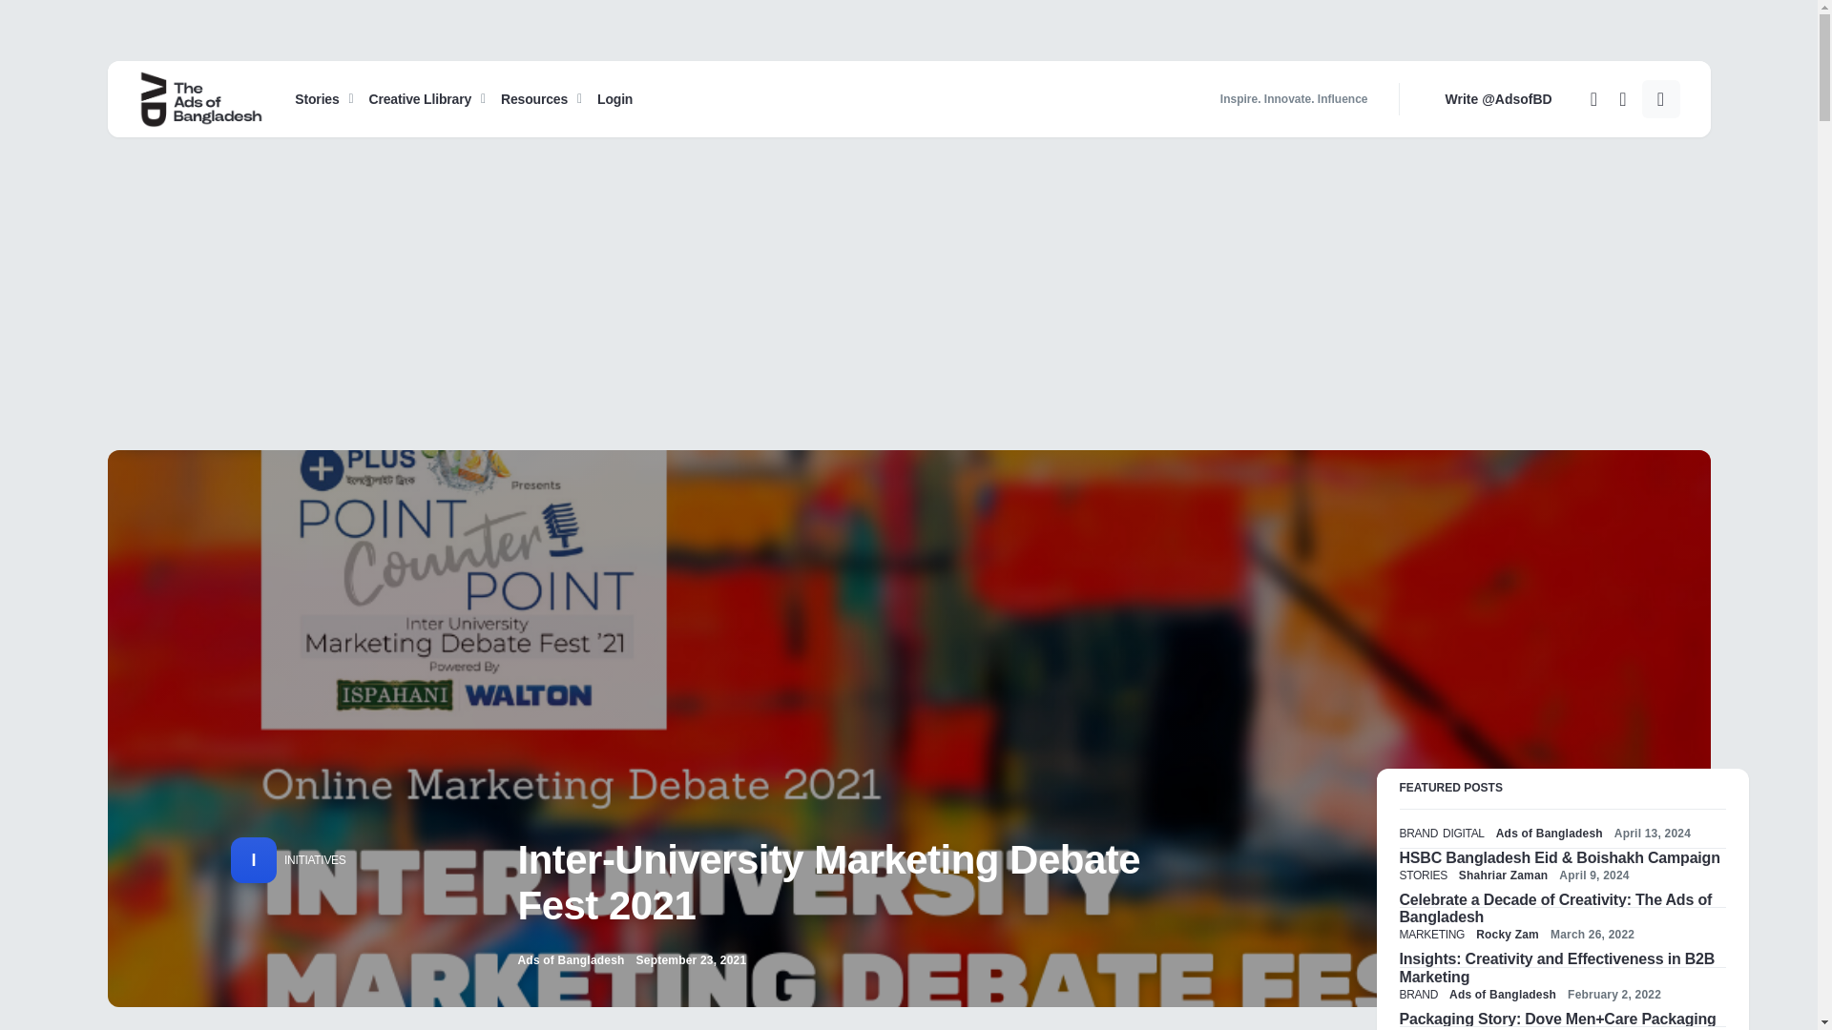 This screenshot has height=1030, width=1832. What do you see at coordinates (1503, 875) in the screenshot?
I see `View all posts by Shahriar Zaman` at bounding box center [1503, 875].